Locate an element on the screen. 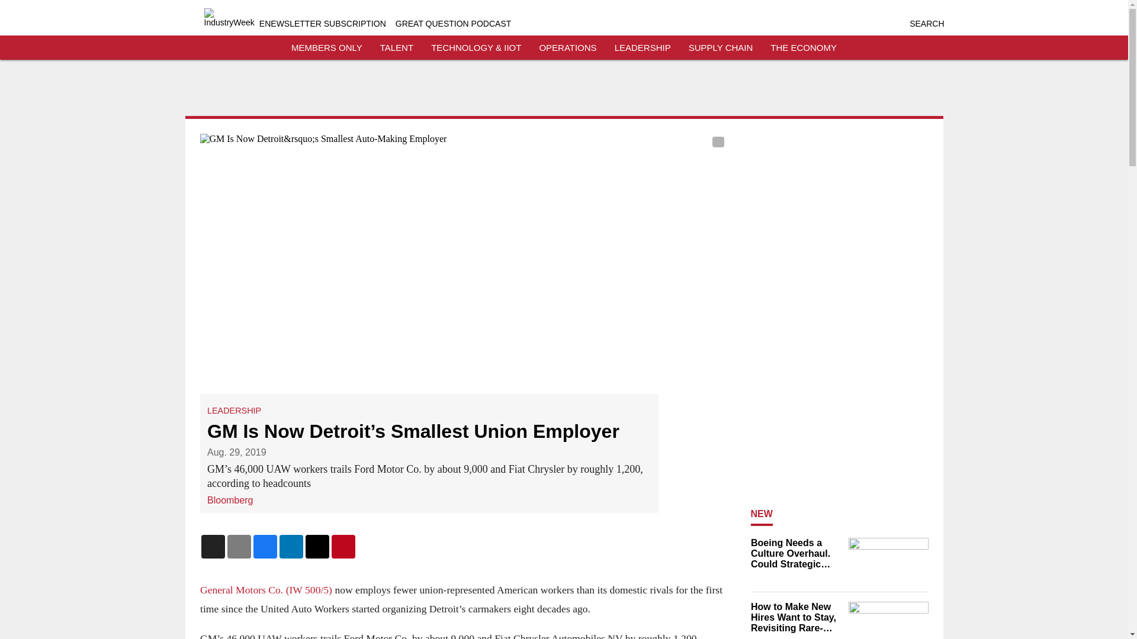 The width and height of the screenshot is (1137, 639). LEADERSHIP is located at coordinates (643, 47).